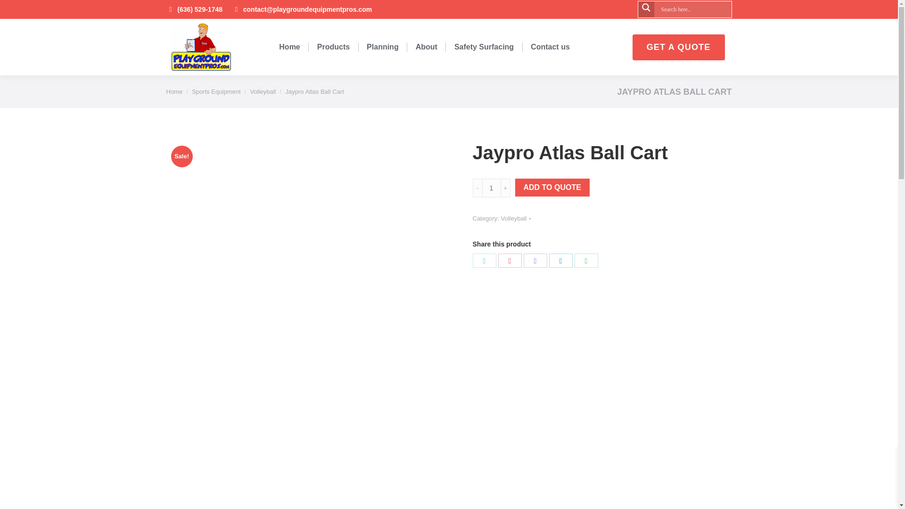 The width and height of the screenshot is (905, 509). What do you see at coordinates (174, 91) in the screenshot?
I see `Home` at bounding box center [174, 91].